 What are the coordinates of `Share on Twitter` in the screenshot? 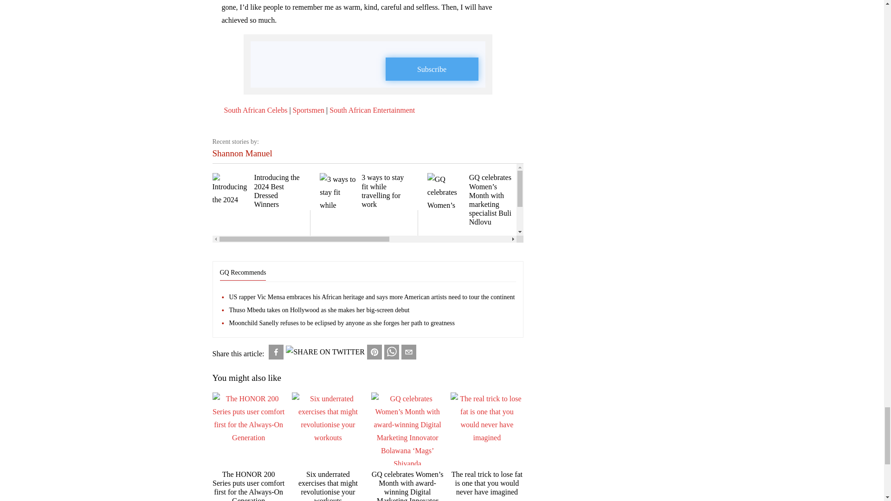 It's located at (325, 352).